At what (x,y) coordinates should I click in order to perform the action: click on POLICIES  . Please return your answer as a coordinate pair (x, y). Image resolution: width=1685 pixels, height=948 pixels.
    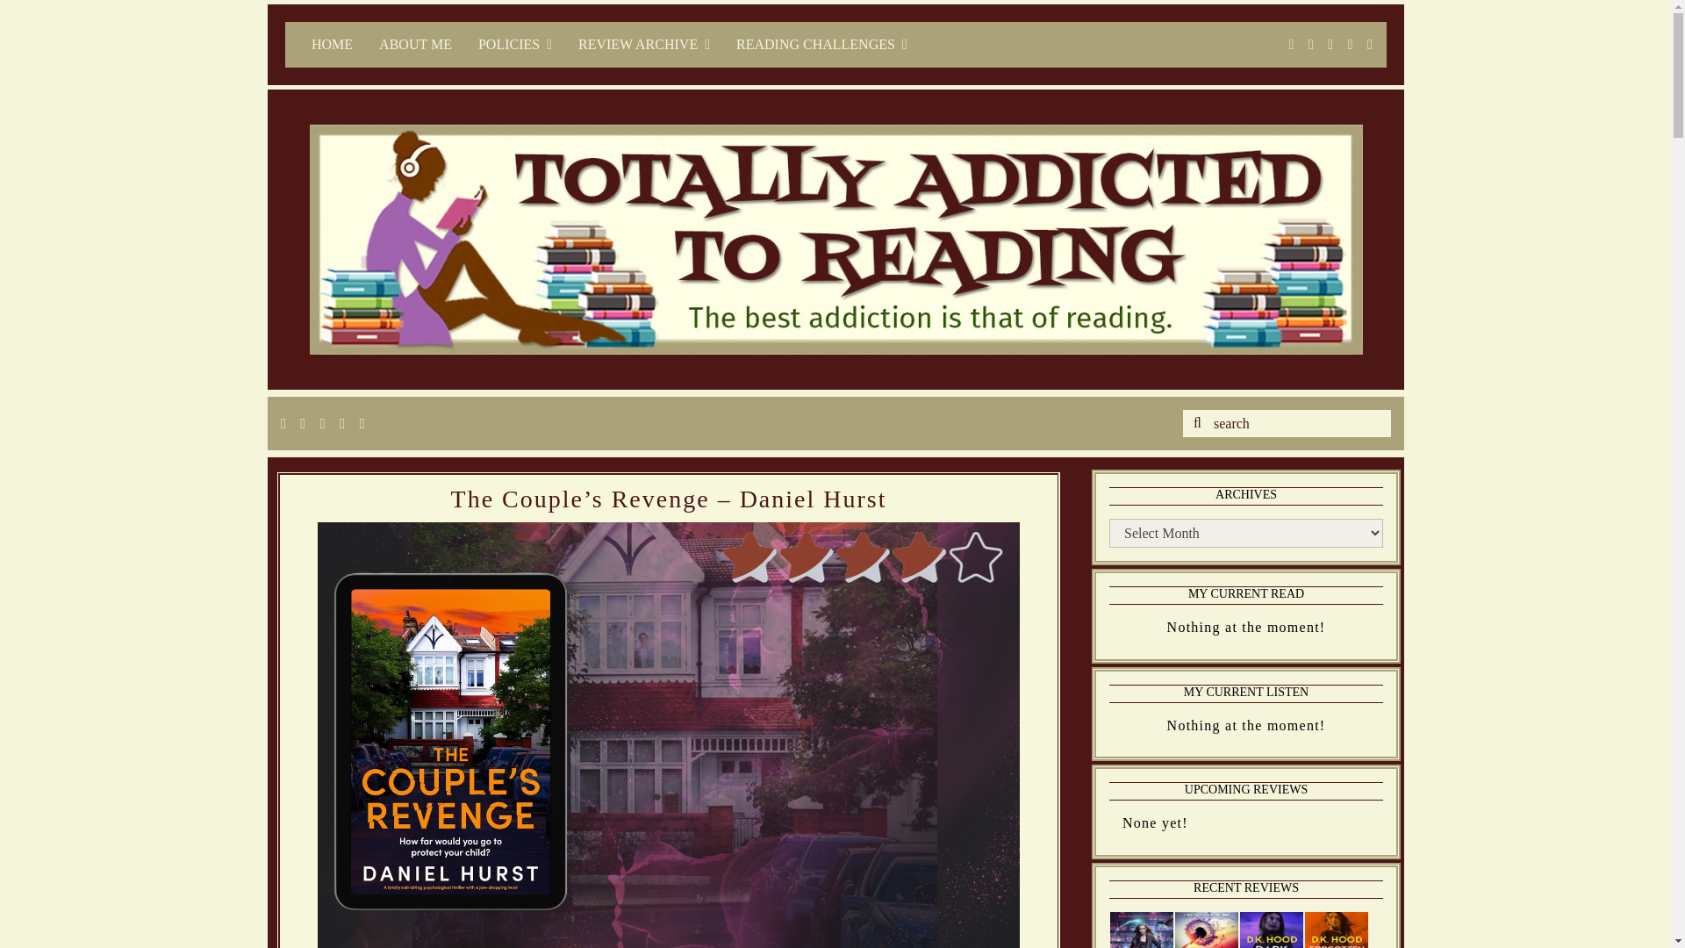
    Looking at the image, I should click on (514, 44).